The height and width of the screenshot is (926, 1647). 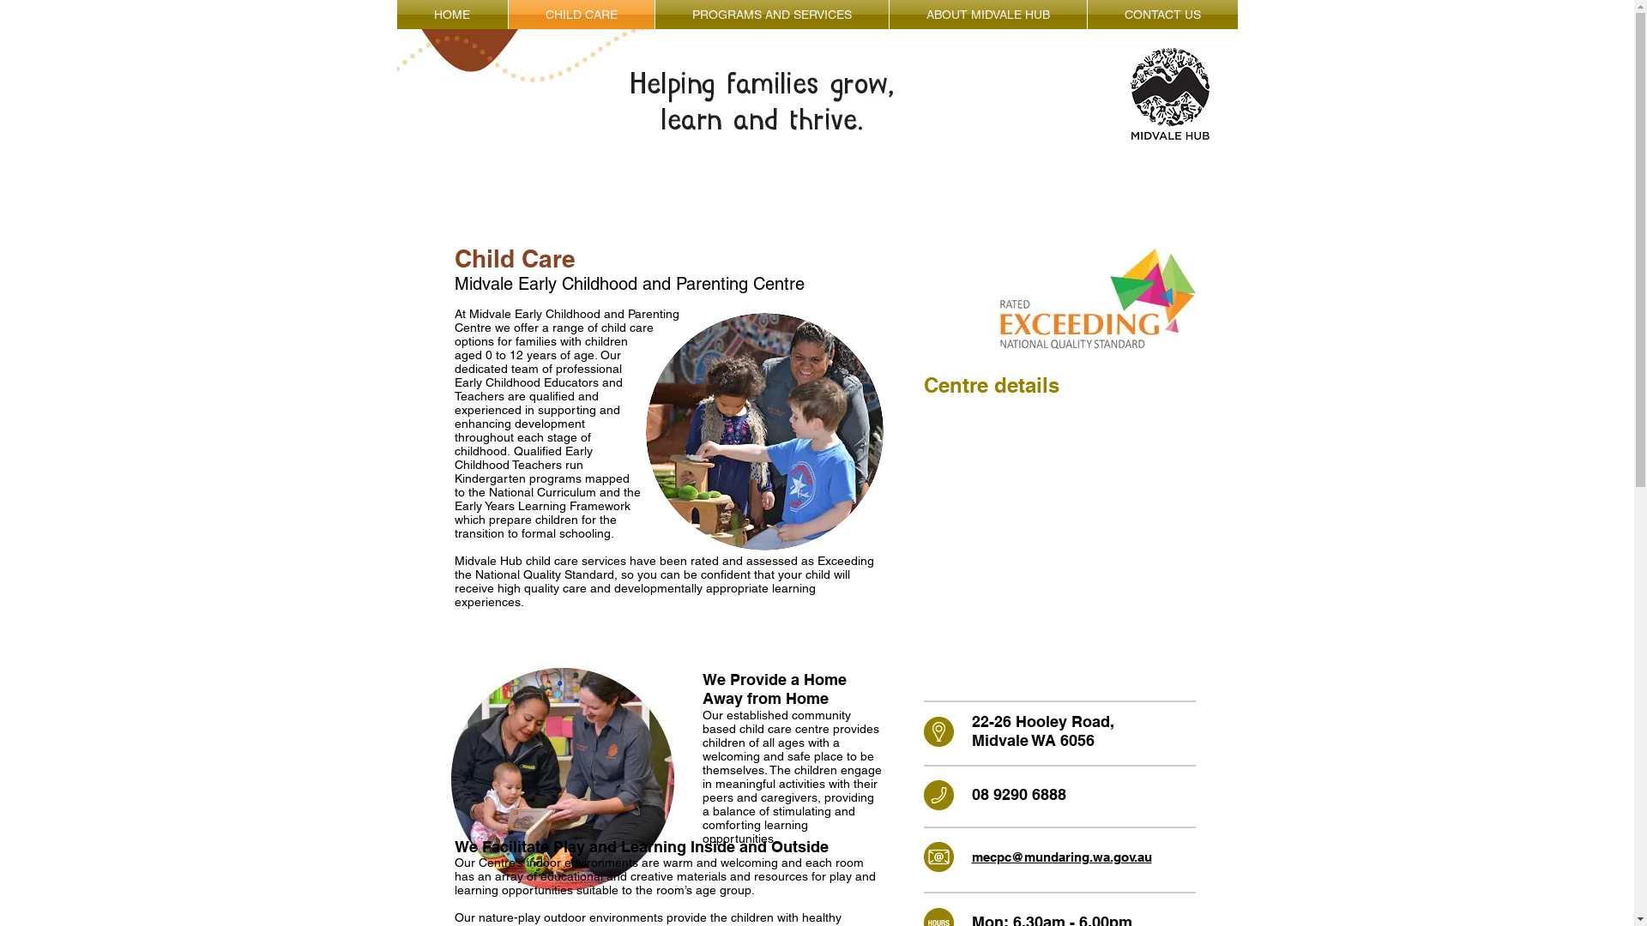 I want to click on HOME, so click(x=451, y=15).